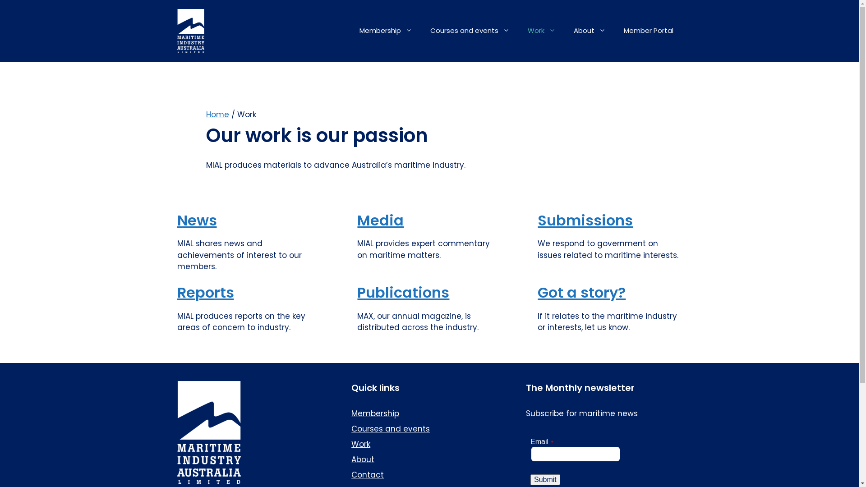  What do you see at coordinates (217, 115) in the screenshot?
I see `Home` at bounding box center [217, 115].